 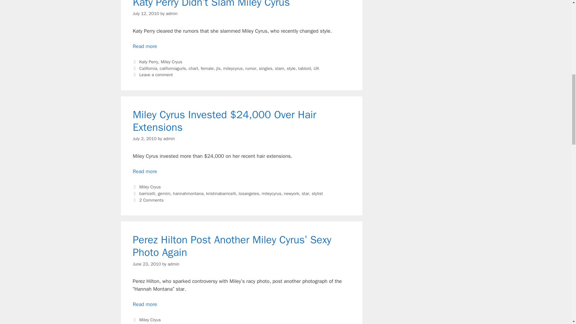 I want to click on rumor, so click(x=251, y=68).